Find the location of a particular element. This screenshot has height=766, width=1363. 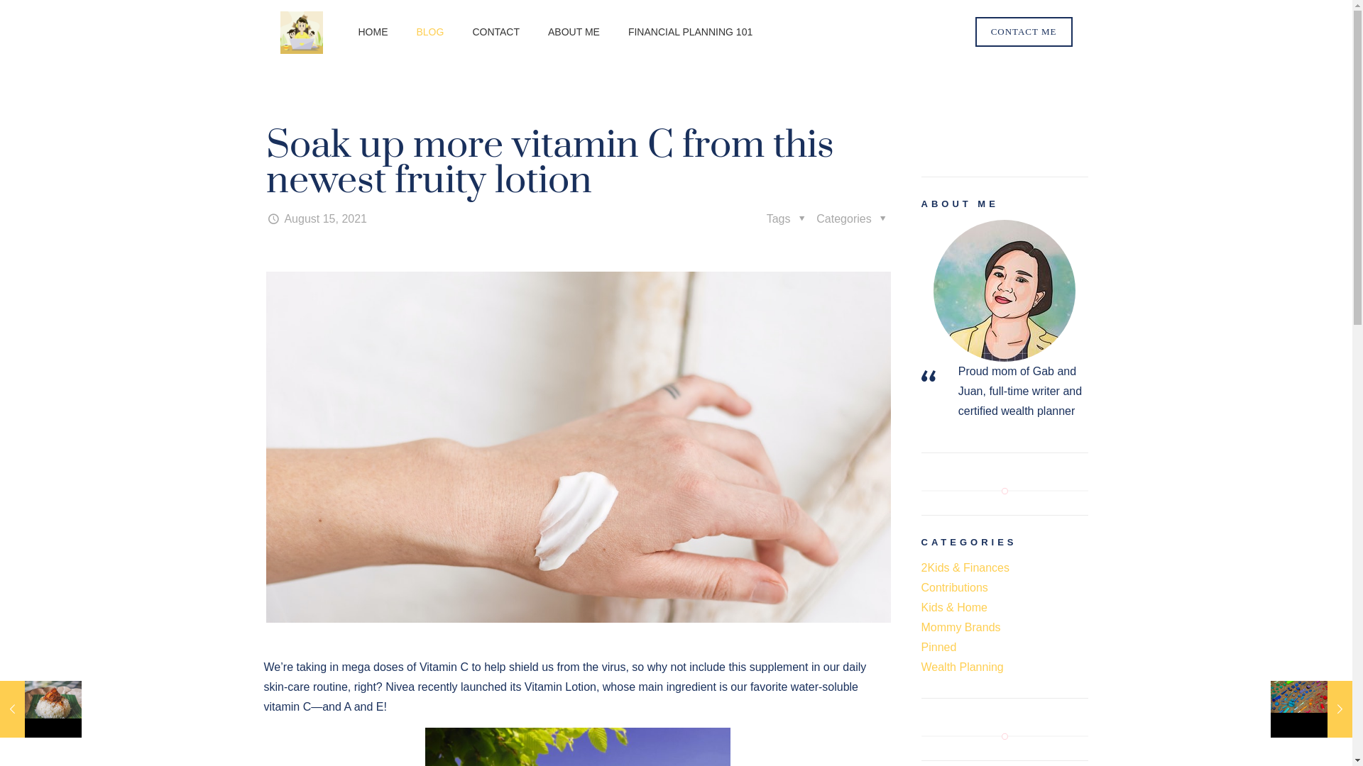

CONTACT is located at coordinates (496, 32).